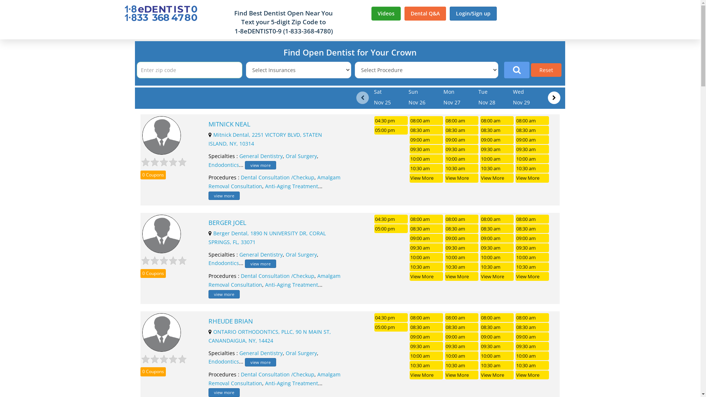 The width and height of the screenshot is (706, 397). I want to click on 10:30 am, so click(532, 365).